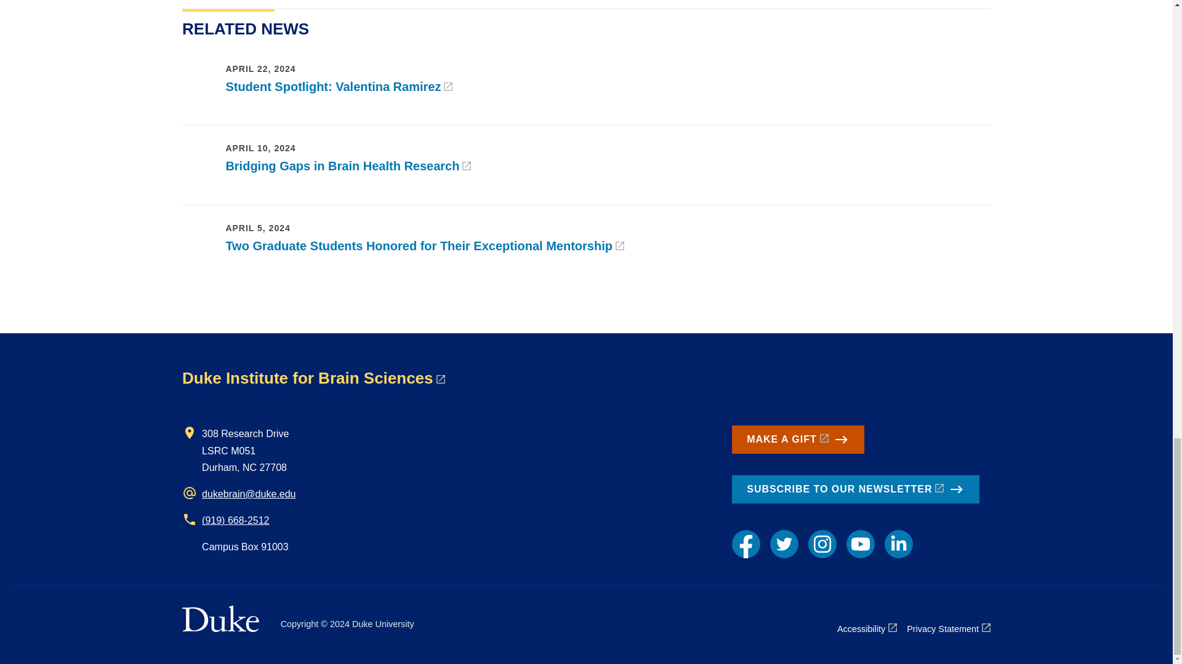 The width and height of the screenshot is (1182, 664). Describe the element at coordinates (746, 543) in the screenshot. I see `Facebook link` at that location.